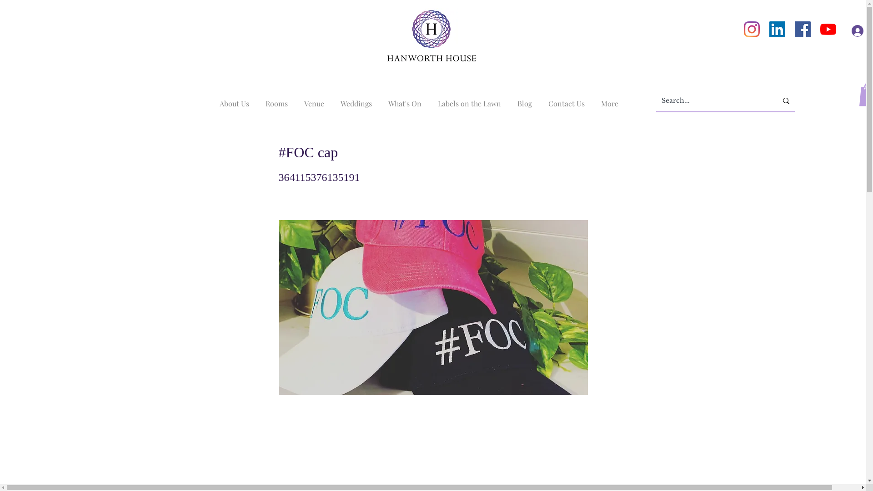  Describe the element at coordinates (405, 100) in the screenshot. I see `What's On` at that location.